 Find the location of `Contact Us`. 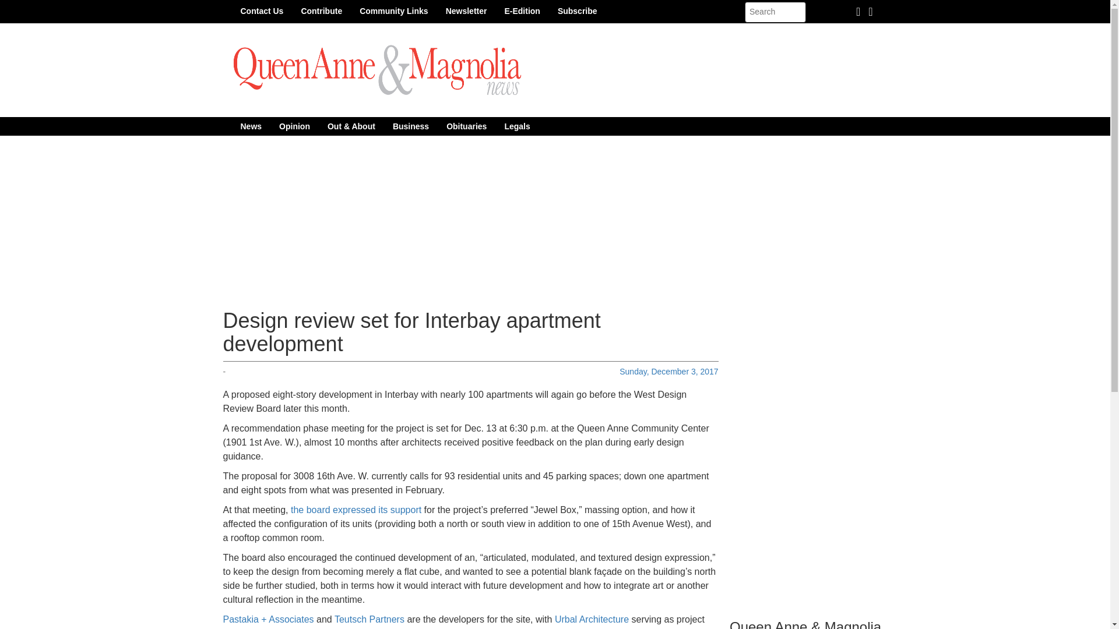

Contact Us is located at coordinates (262, 10).